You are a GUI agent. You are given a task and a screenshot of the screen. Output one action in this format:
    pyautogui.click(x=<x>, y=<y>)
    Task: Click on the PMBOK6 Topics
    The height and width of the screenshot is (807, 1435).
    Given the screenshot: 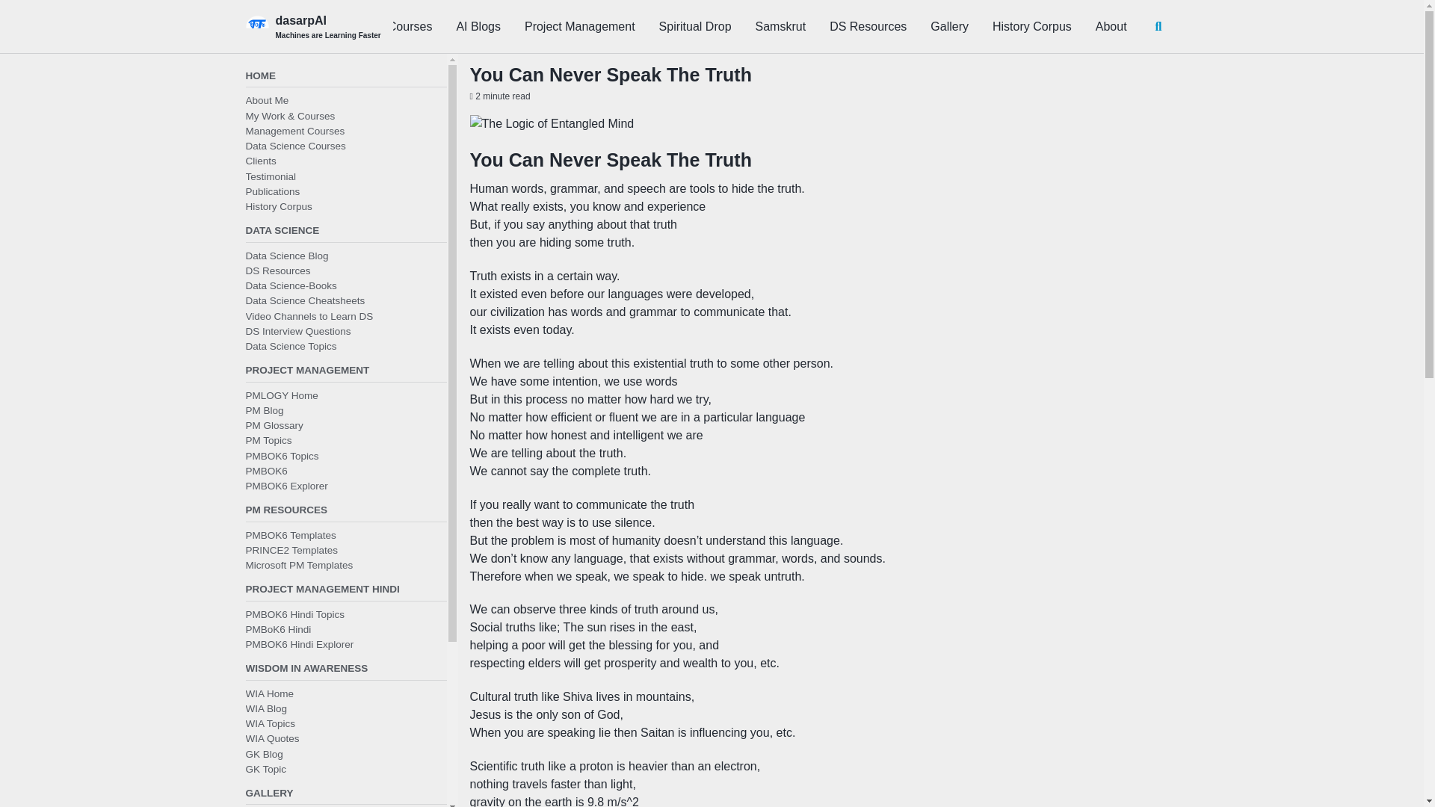 What is the action you would take?
    pyautogui.click(x=282, y=454)
    